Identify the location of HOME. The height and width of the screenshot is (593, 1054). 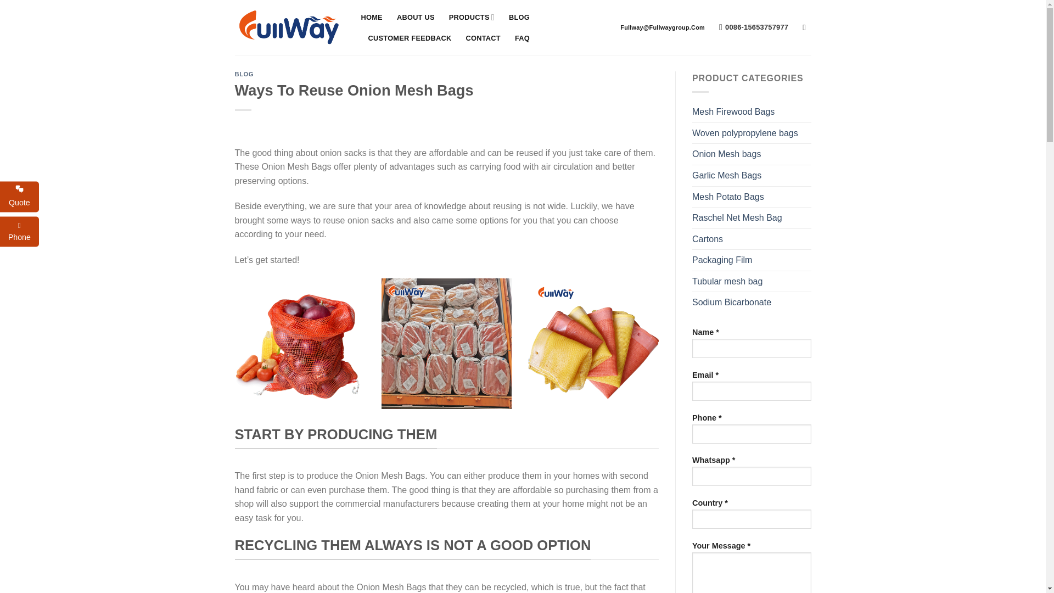
(372, 18).